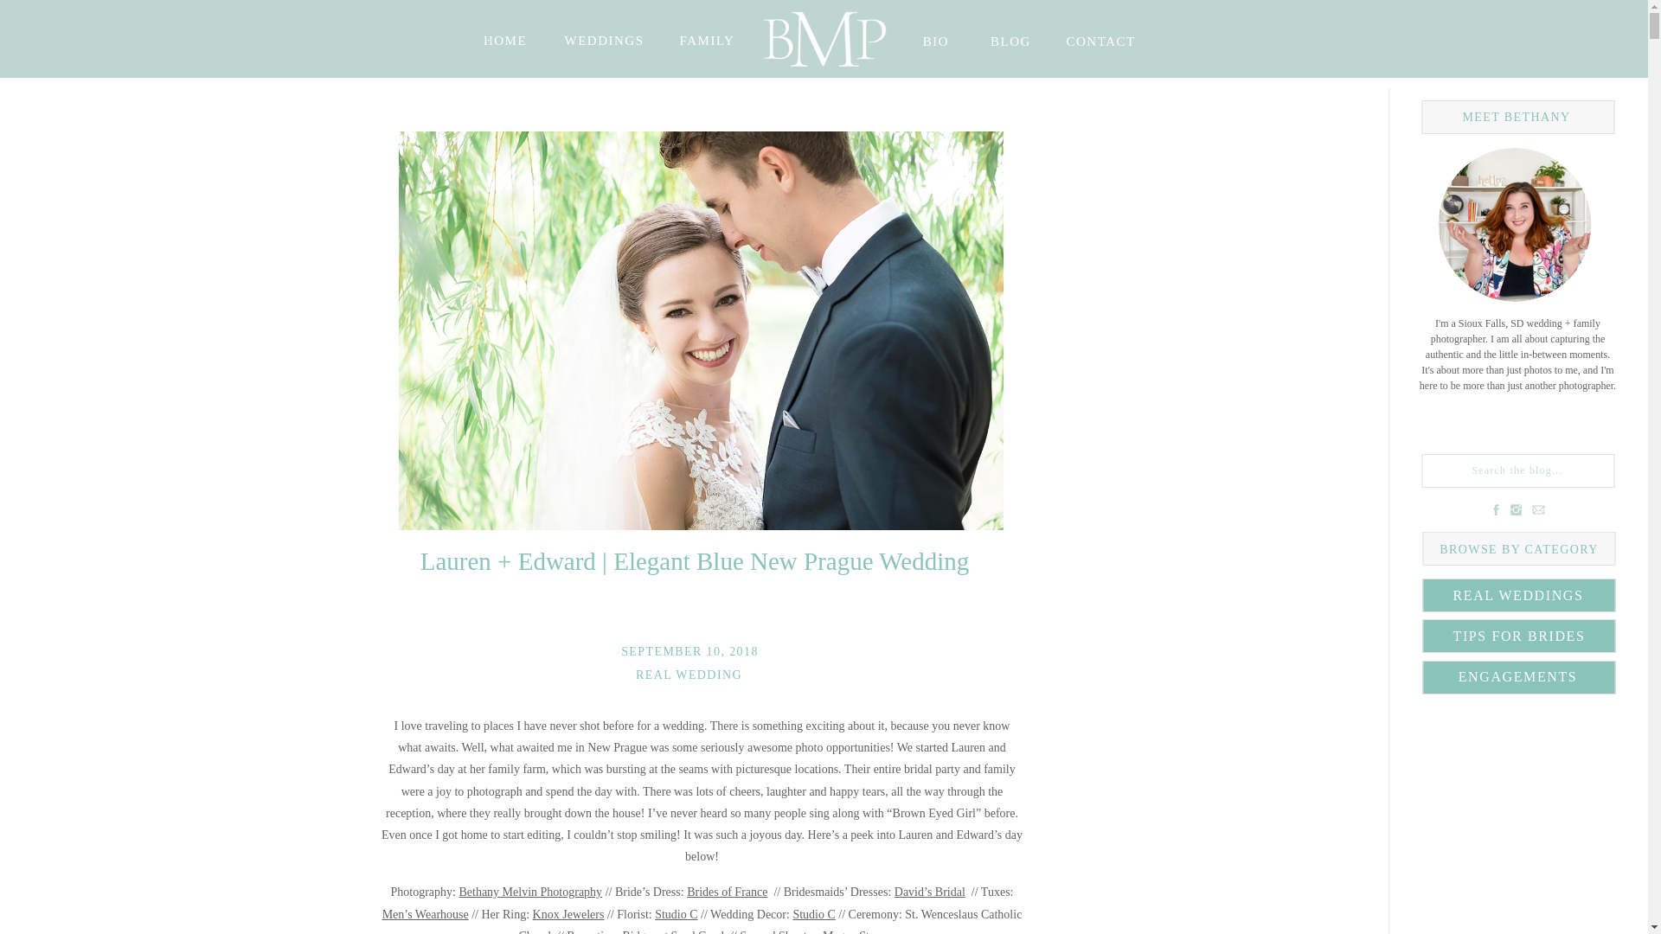  Describe the element at coordinates (706, 36) in the screenshot. I see `FAMILY` at that location.